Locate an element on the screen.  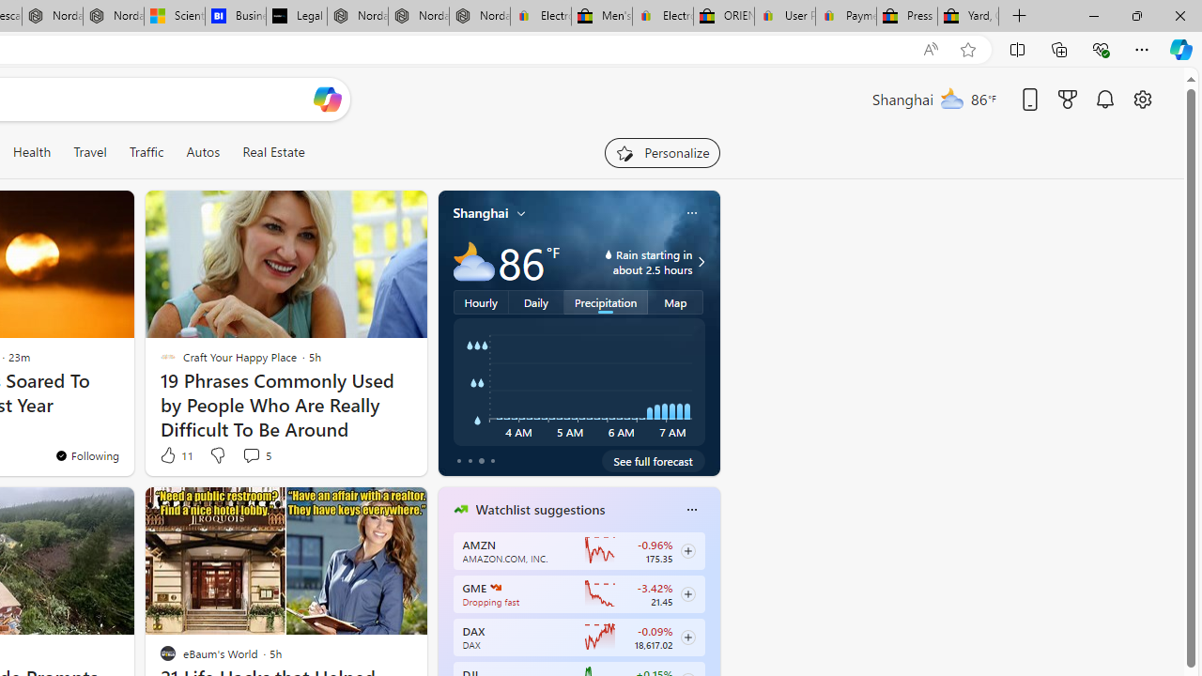
Shanghai is located at coordinates (481, 213).